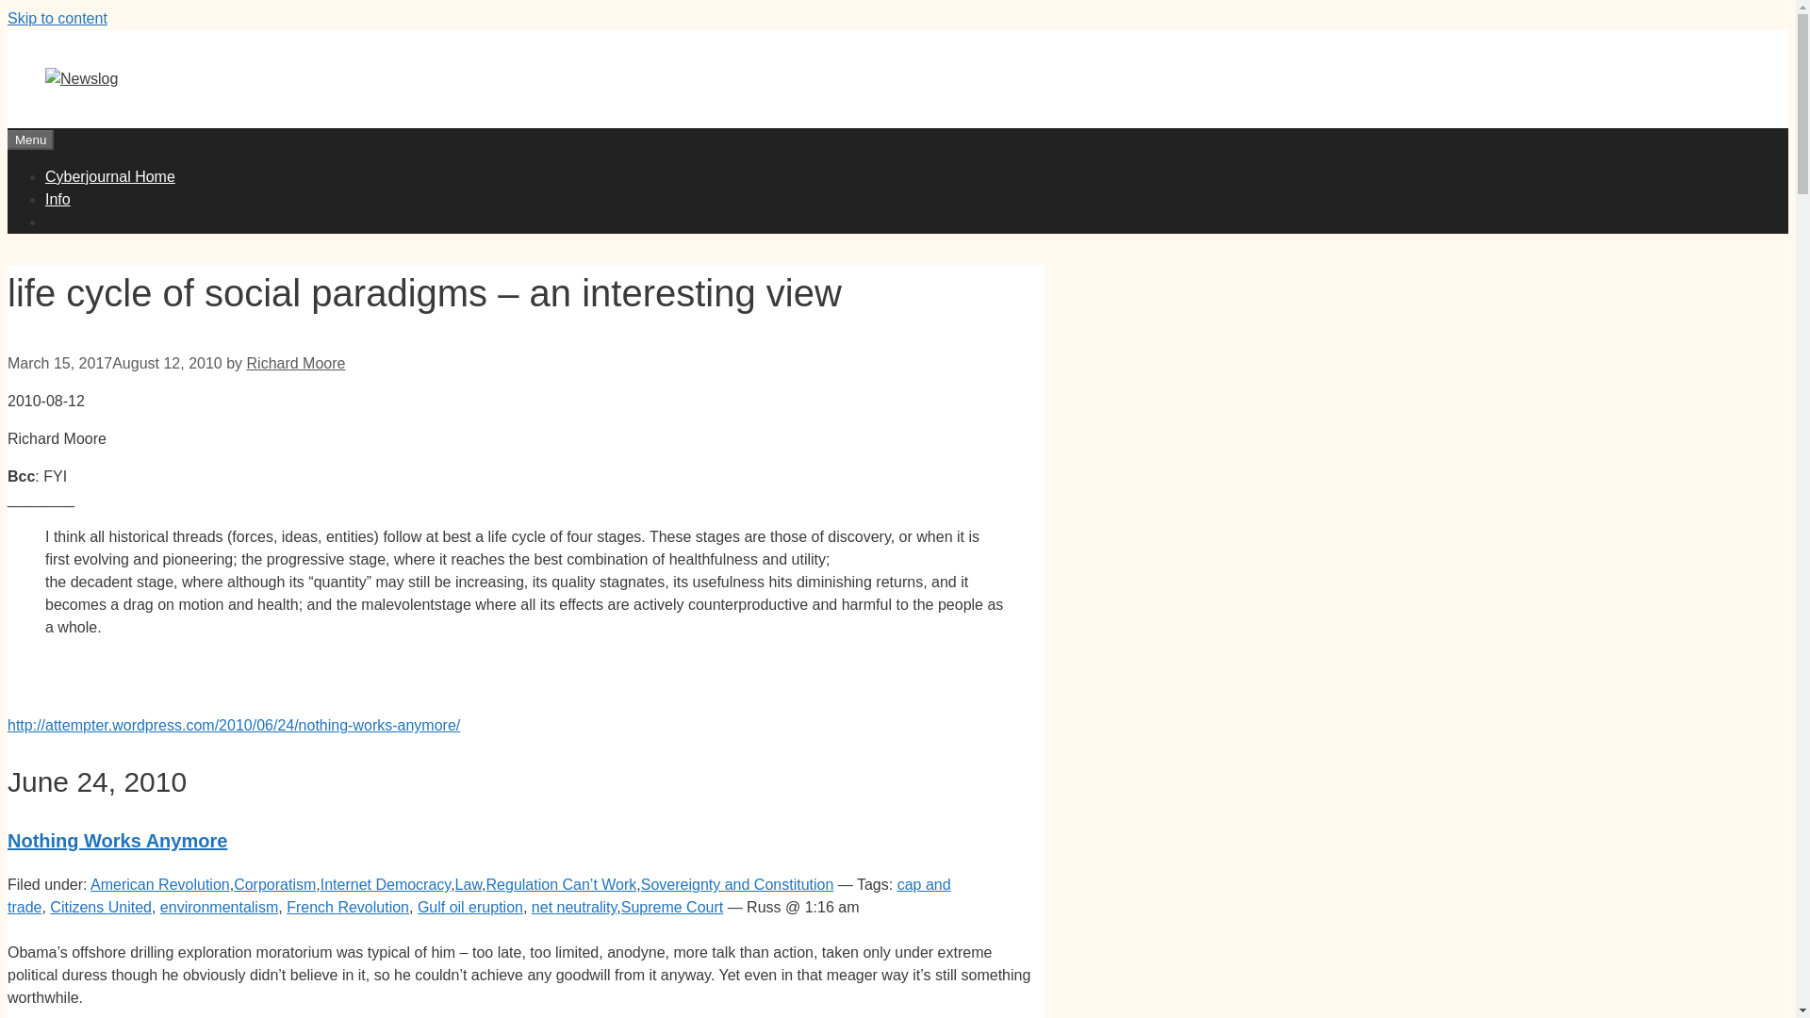  Describe the element at coordinates (347, 907) in the screenshot. I see `French Revolution` at that location.